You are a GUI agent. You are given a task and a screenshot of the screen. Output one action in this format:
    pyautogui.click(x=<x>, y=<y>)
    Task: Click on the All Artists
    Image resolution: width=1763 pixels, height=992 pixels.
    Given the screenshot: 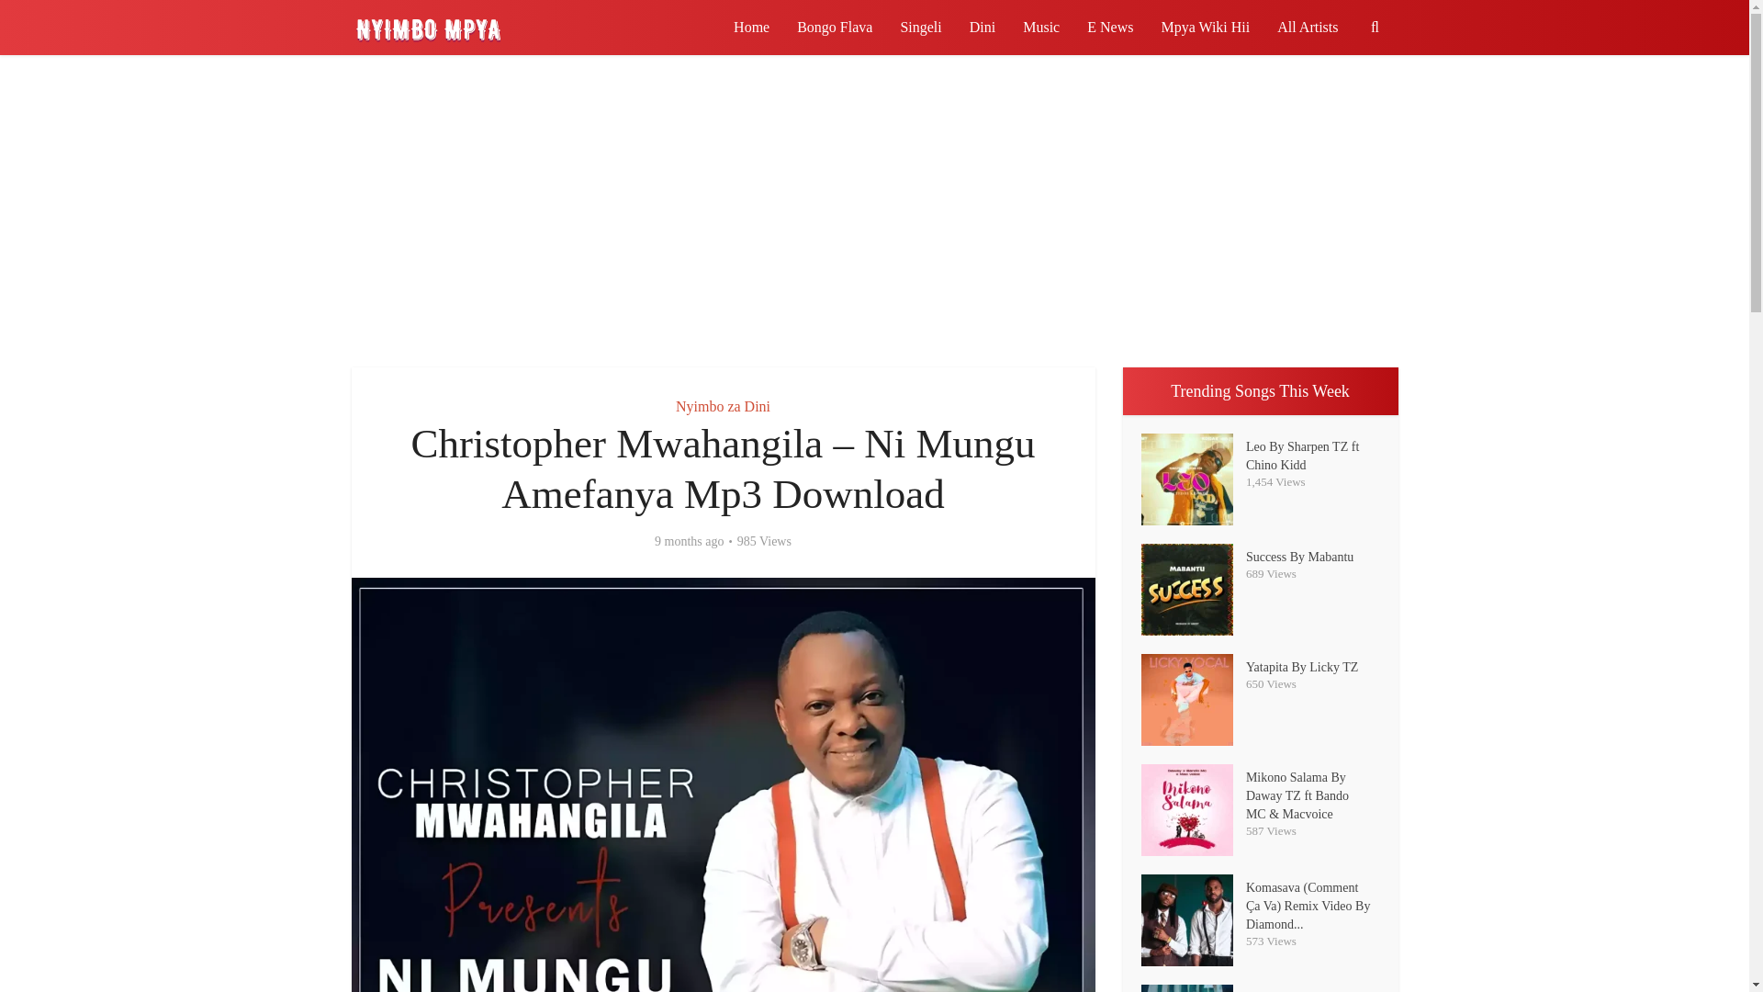 What is the action you would take?
    pyautogui.click(x=1308, y=28)
    